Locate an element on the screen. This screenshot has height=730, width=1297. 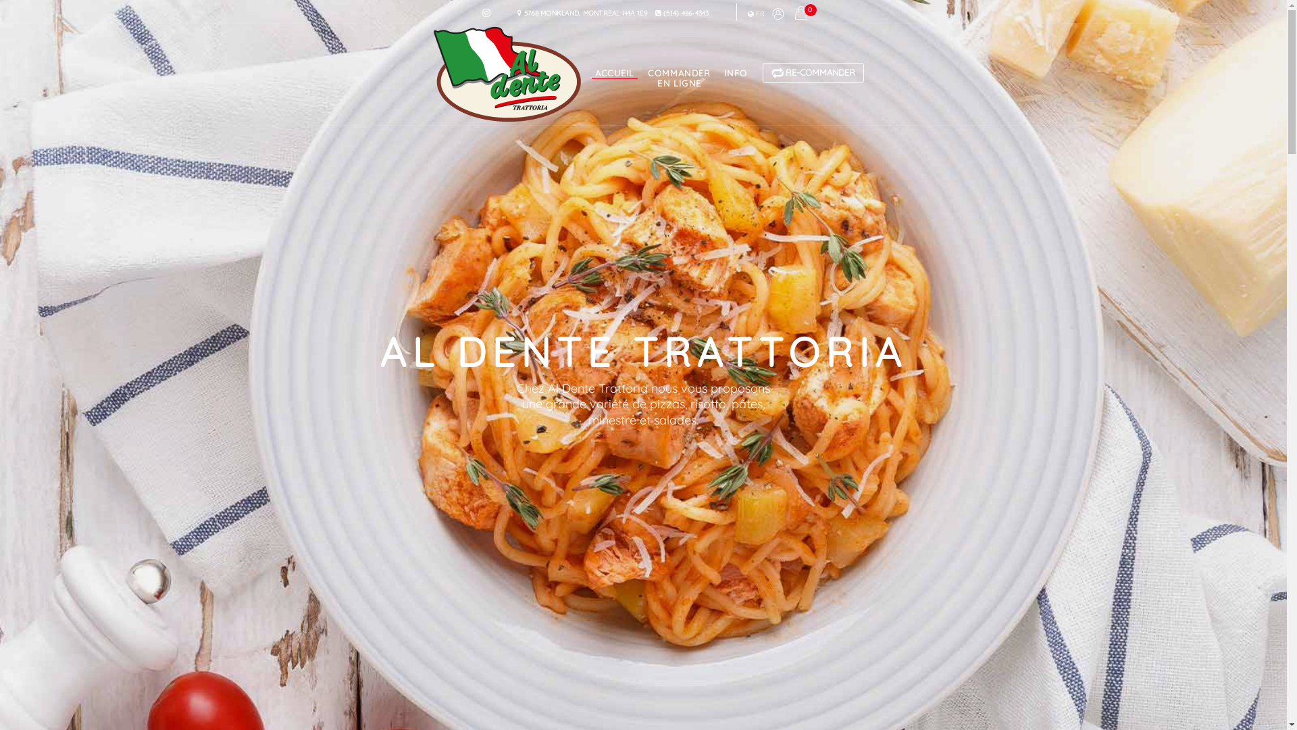
ACCUEIL is located at coordinates (615, 51).